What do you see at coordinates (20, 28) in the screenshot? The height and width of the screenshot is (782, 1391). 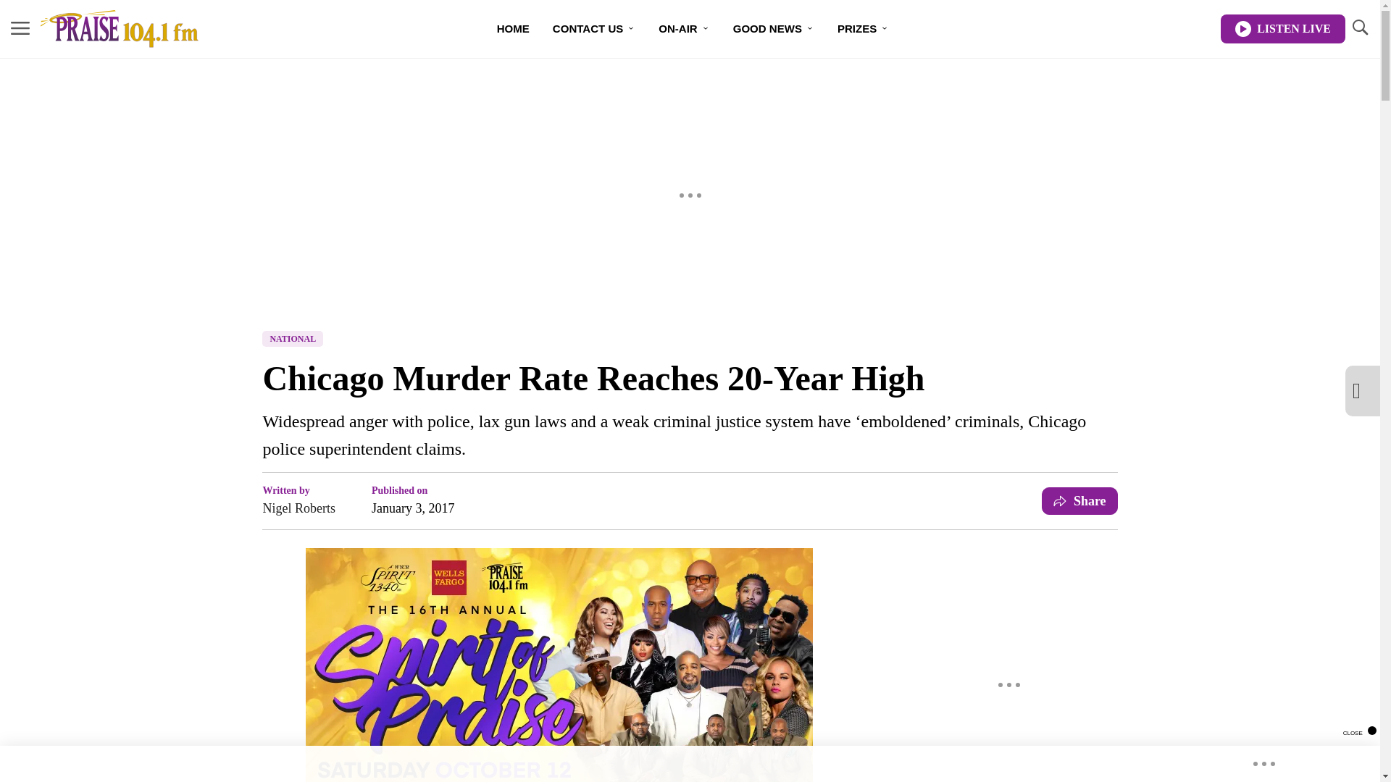 I see `MENU` at bounding box center [20, 28].